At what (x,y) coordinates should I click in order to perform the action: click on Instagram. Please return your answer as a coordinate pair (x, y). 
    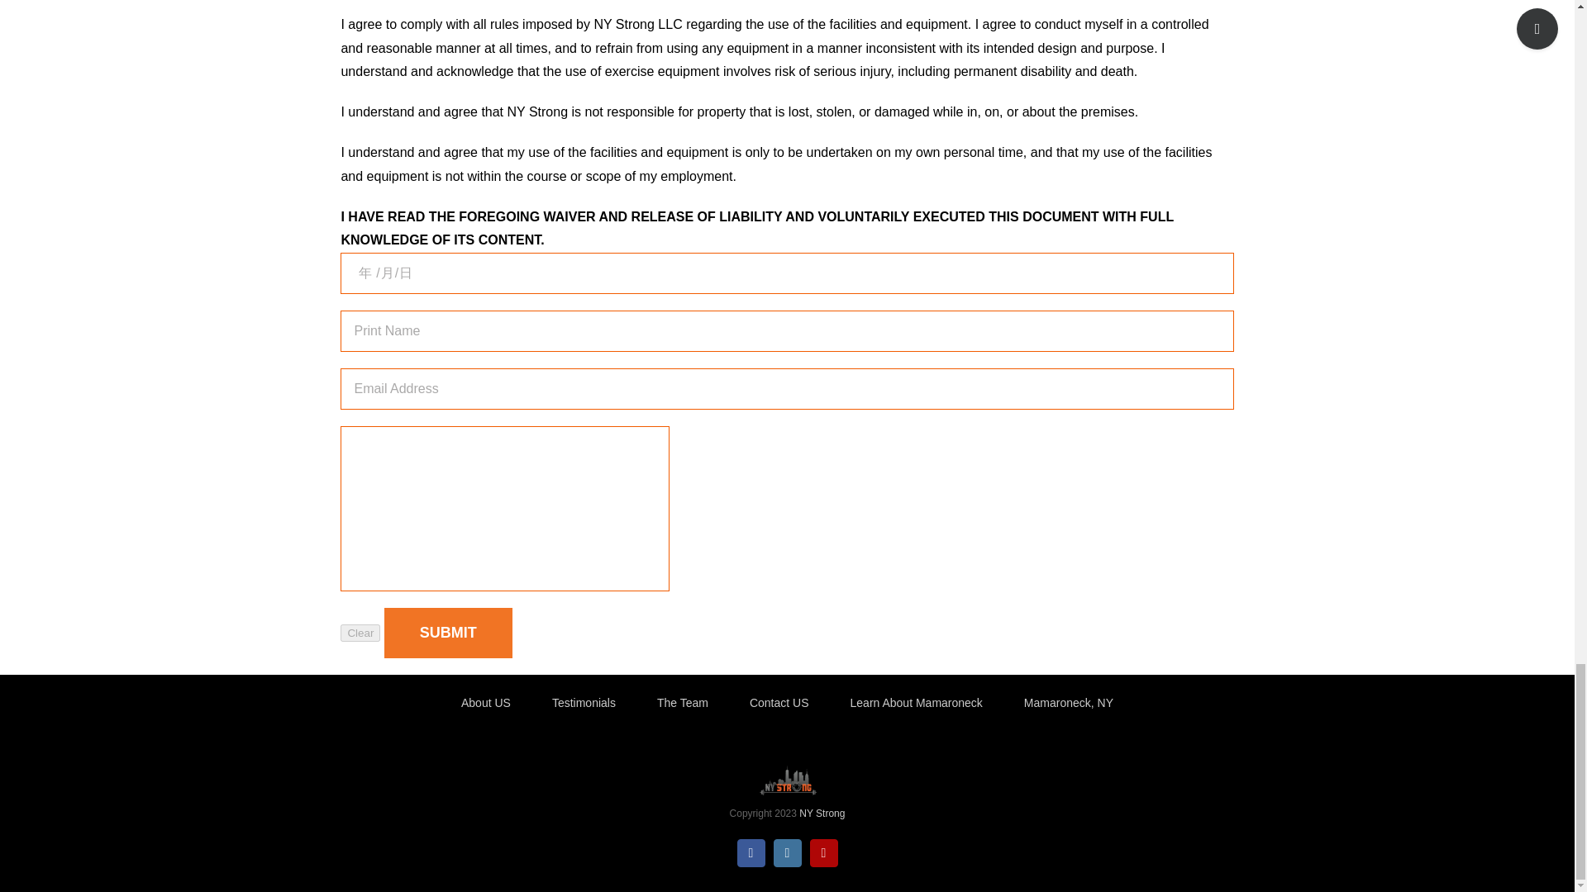
    Looking at the image, I should click on (787, 852).